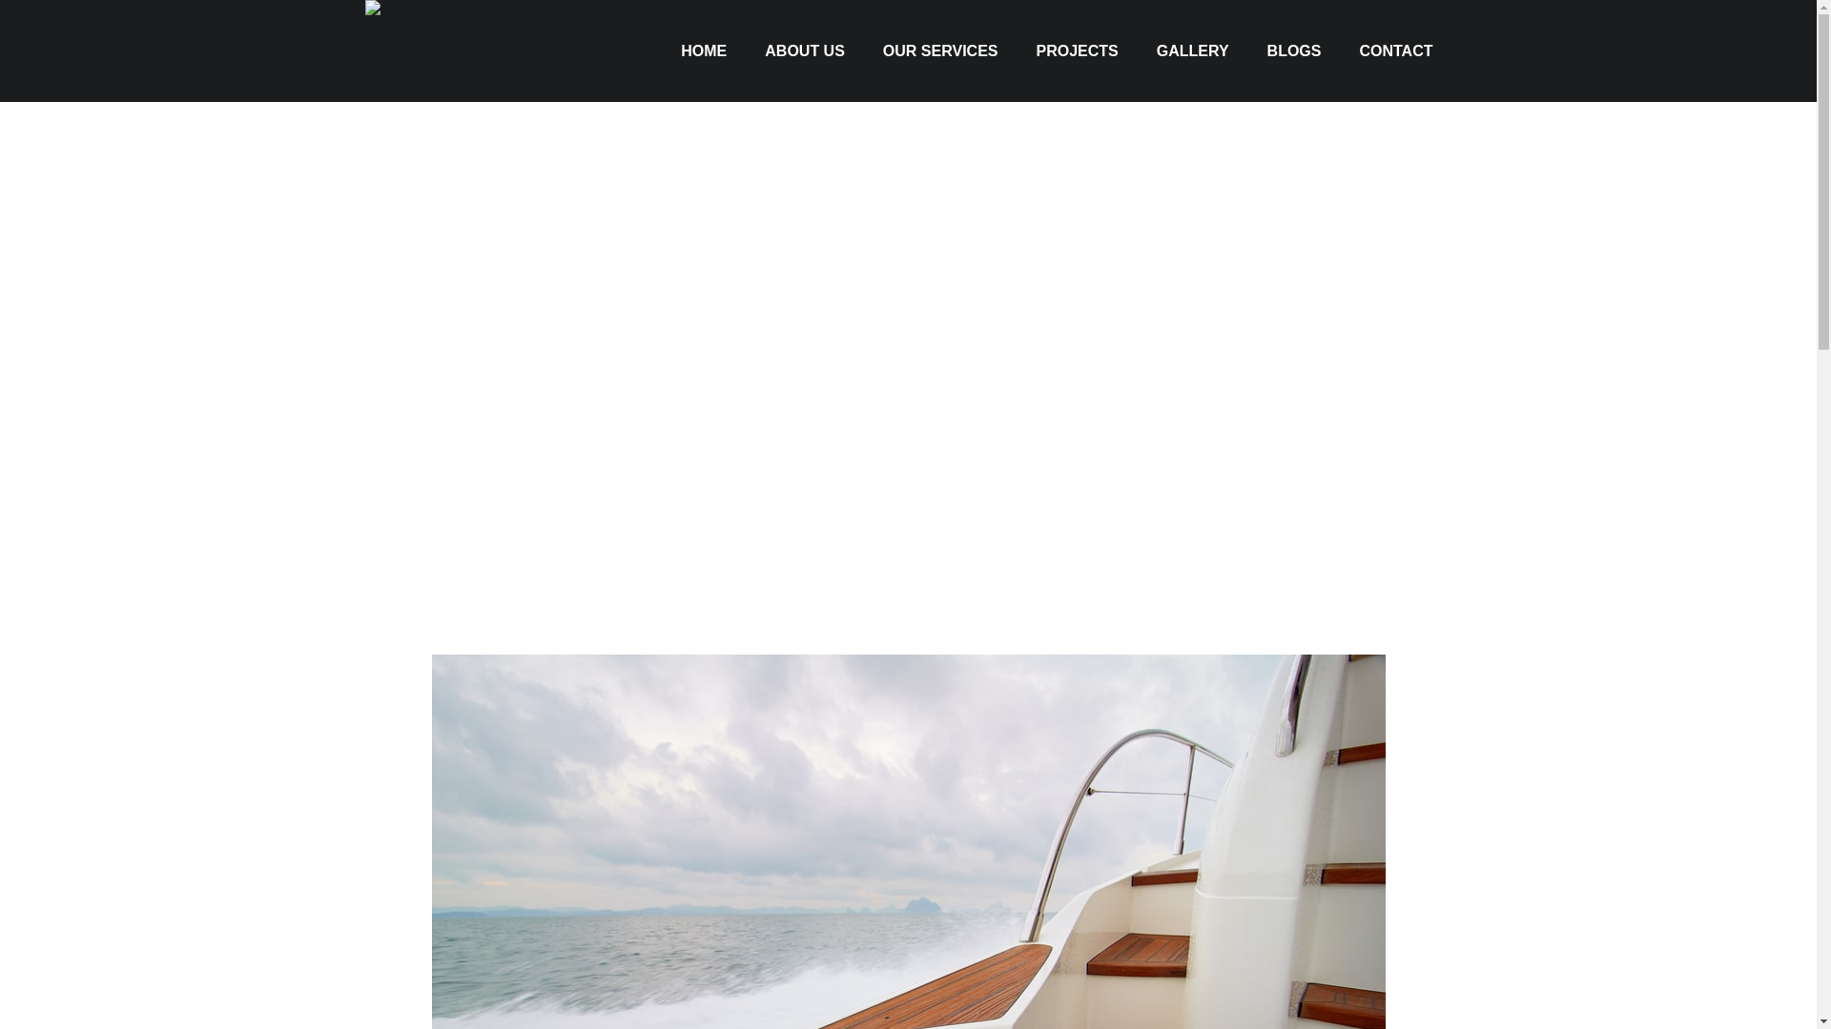 This screenshot has width=1831, height=1029. Describe the element at coordinates (1076, 51) in the screenshot. I see `PROJECTS` at that location.